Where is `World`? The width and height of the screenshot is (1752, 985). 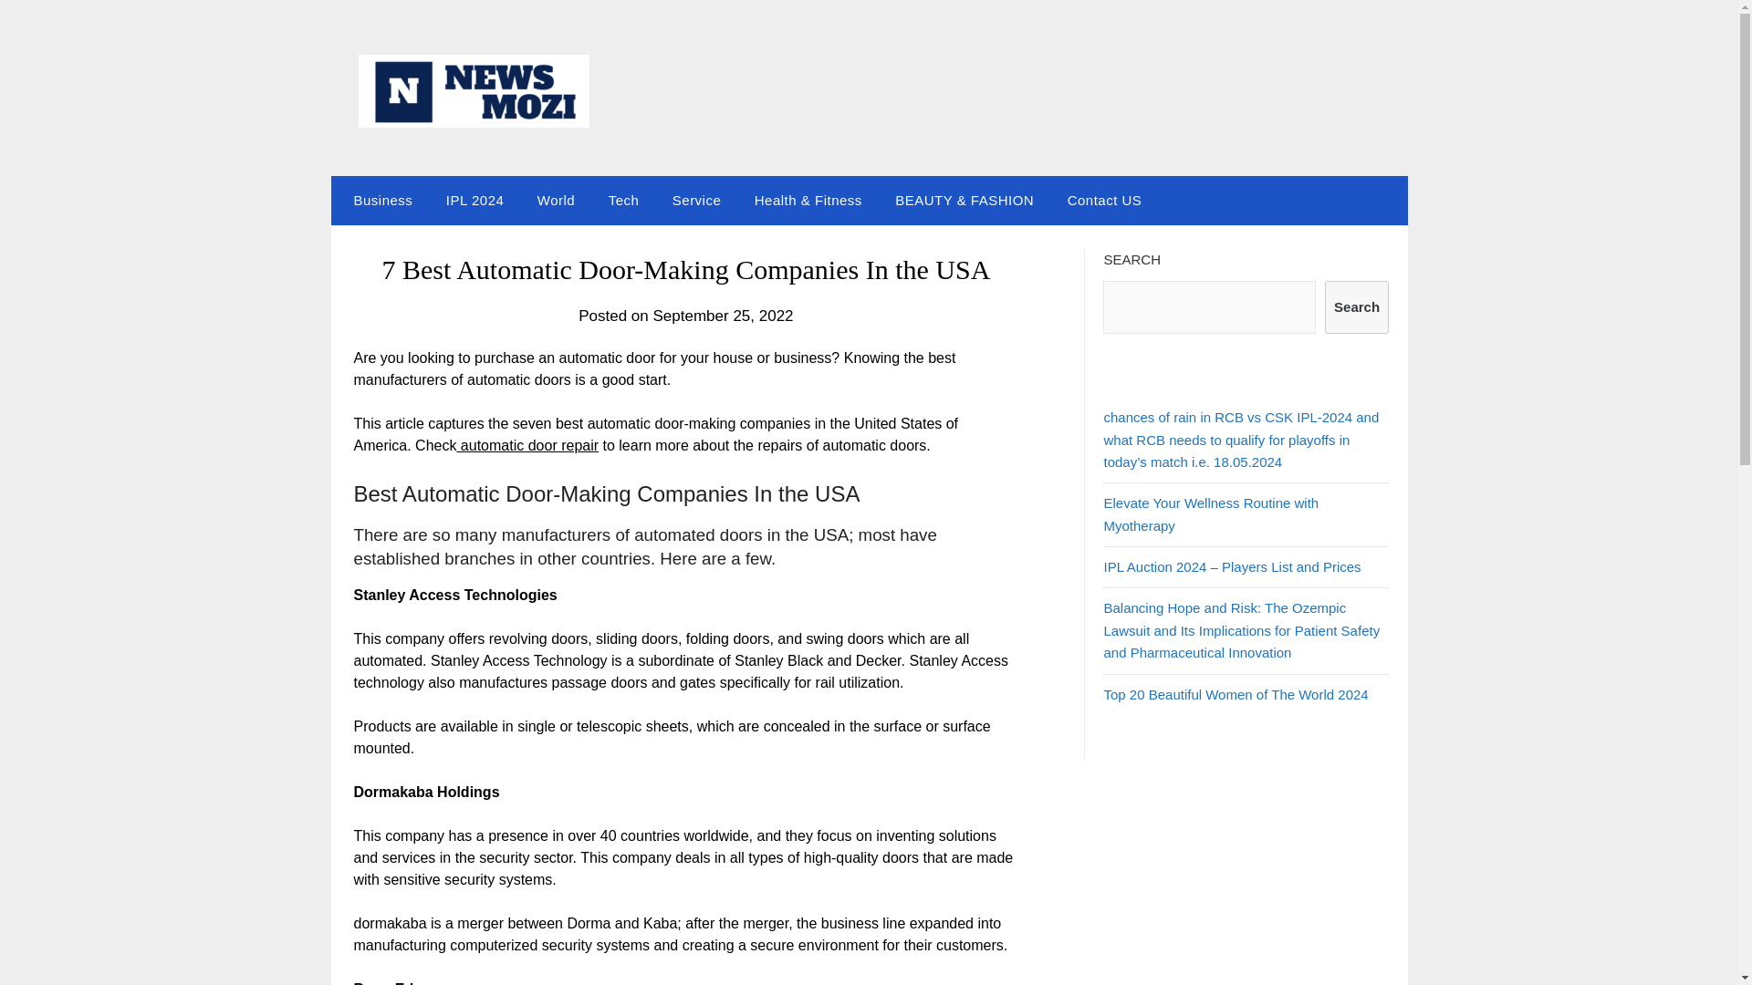
World is located at coordinates (555, 201).